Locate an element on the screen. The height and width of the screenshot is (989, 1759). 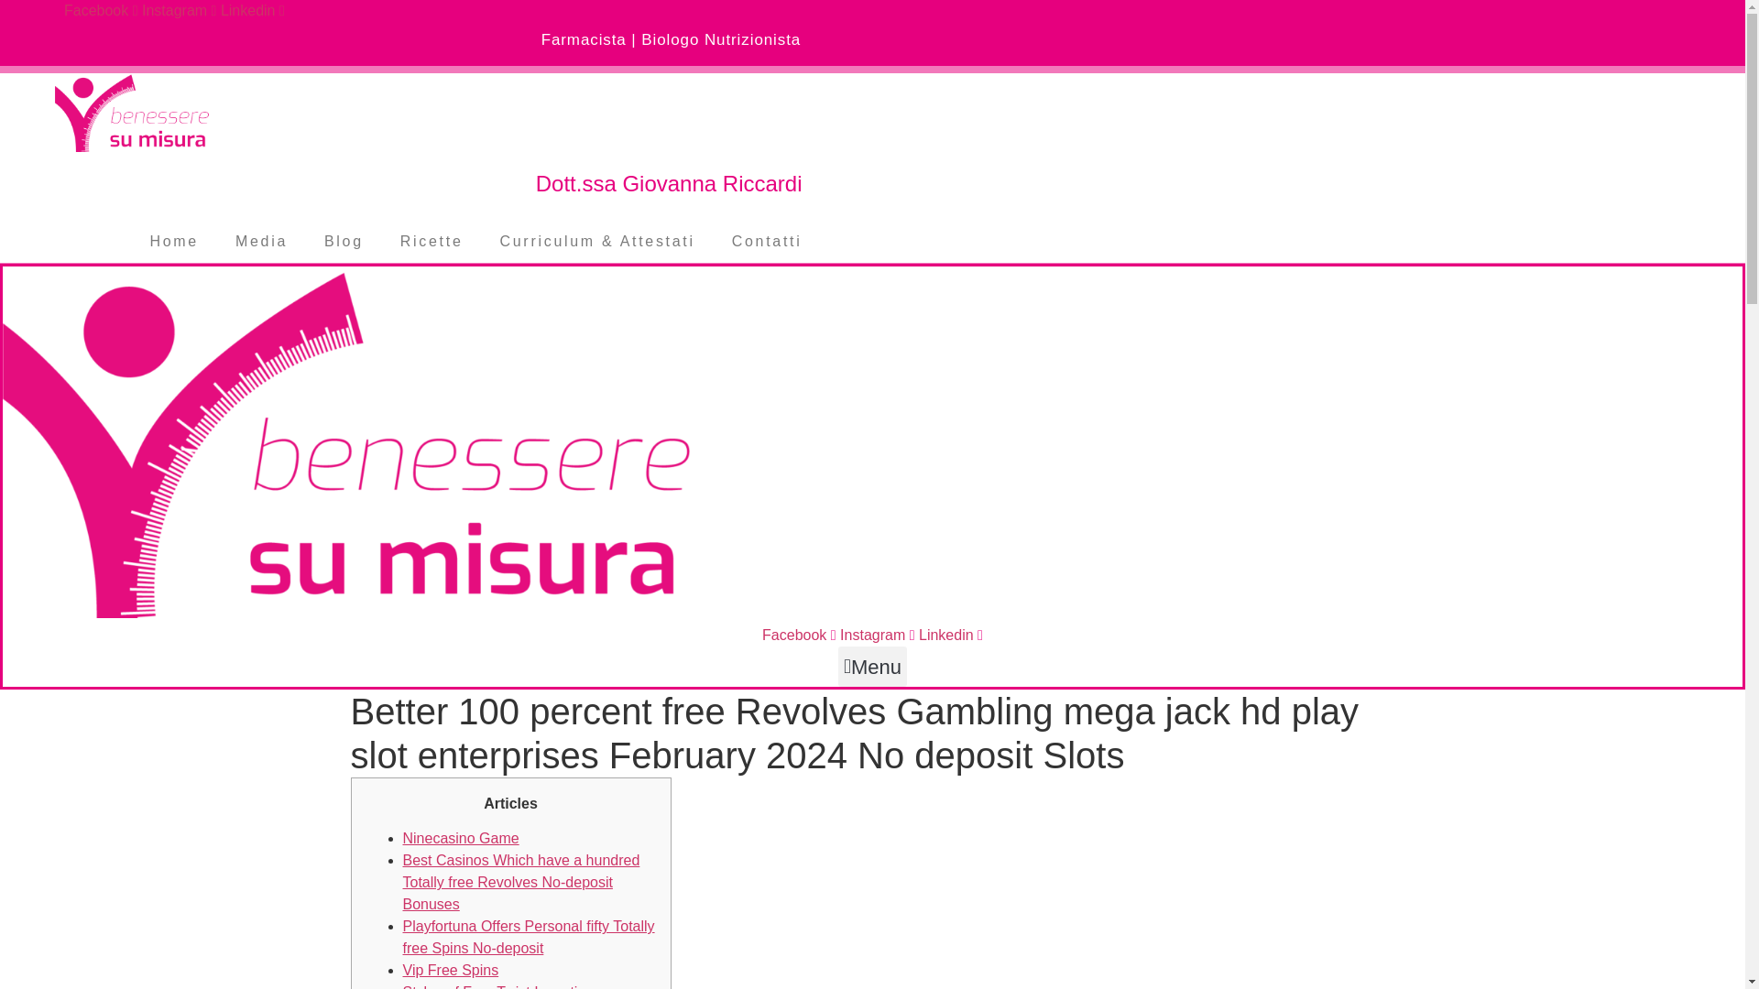
Linkedin is located at coordinates (253, 11).